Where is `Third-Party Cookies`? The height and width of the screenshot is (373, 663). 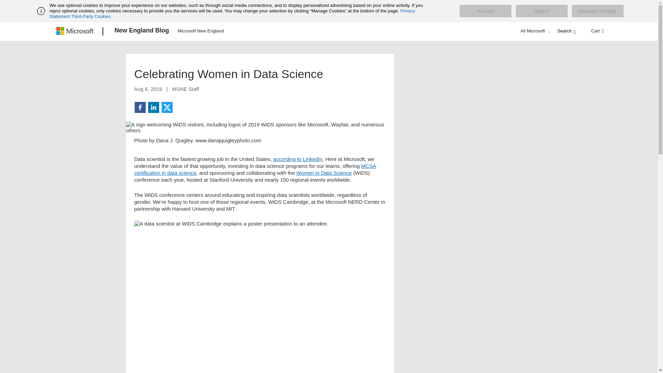
Third-Party Cookies is located at coordinates (90, 16).